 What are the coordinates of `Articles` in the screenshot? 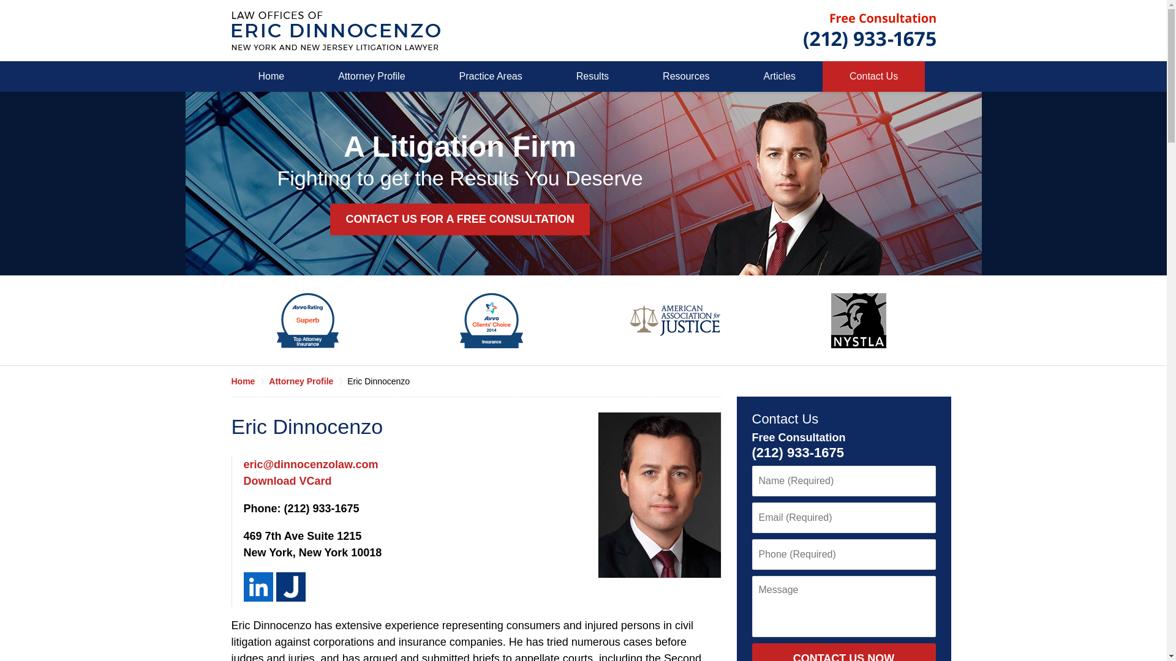 It's located at (779, 77).